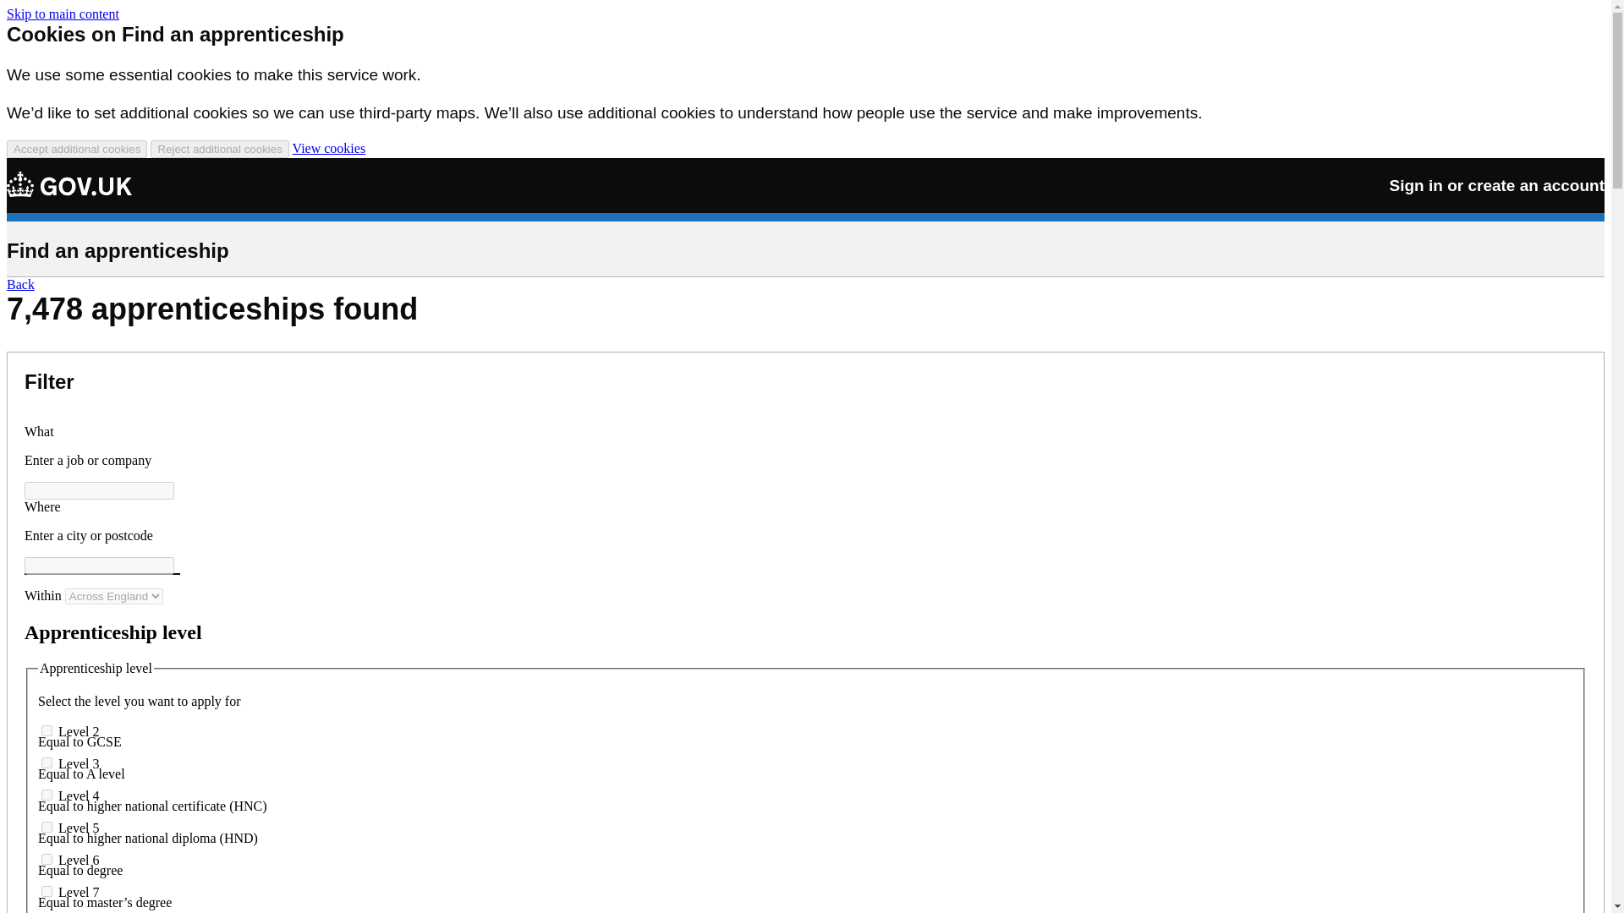 The width and height of the screenshot is (1624, 913). I want to click on Back, so click(20, 284).